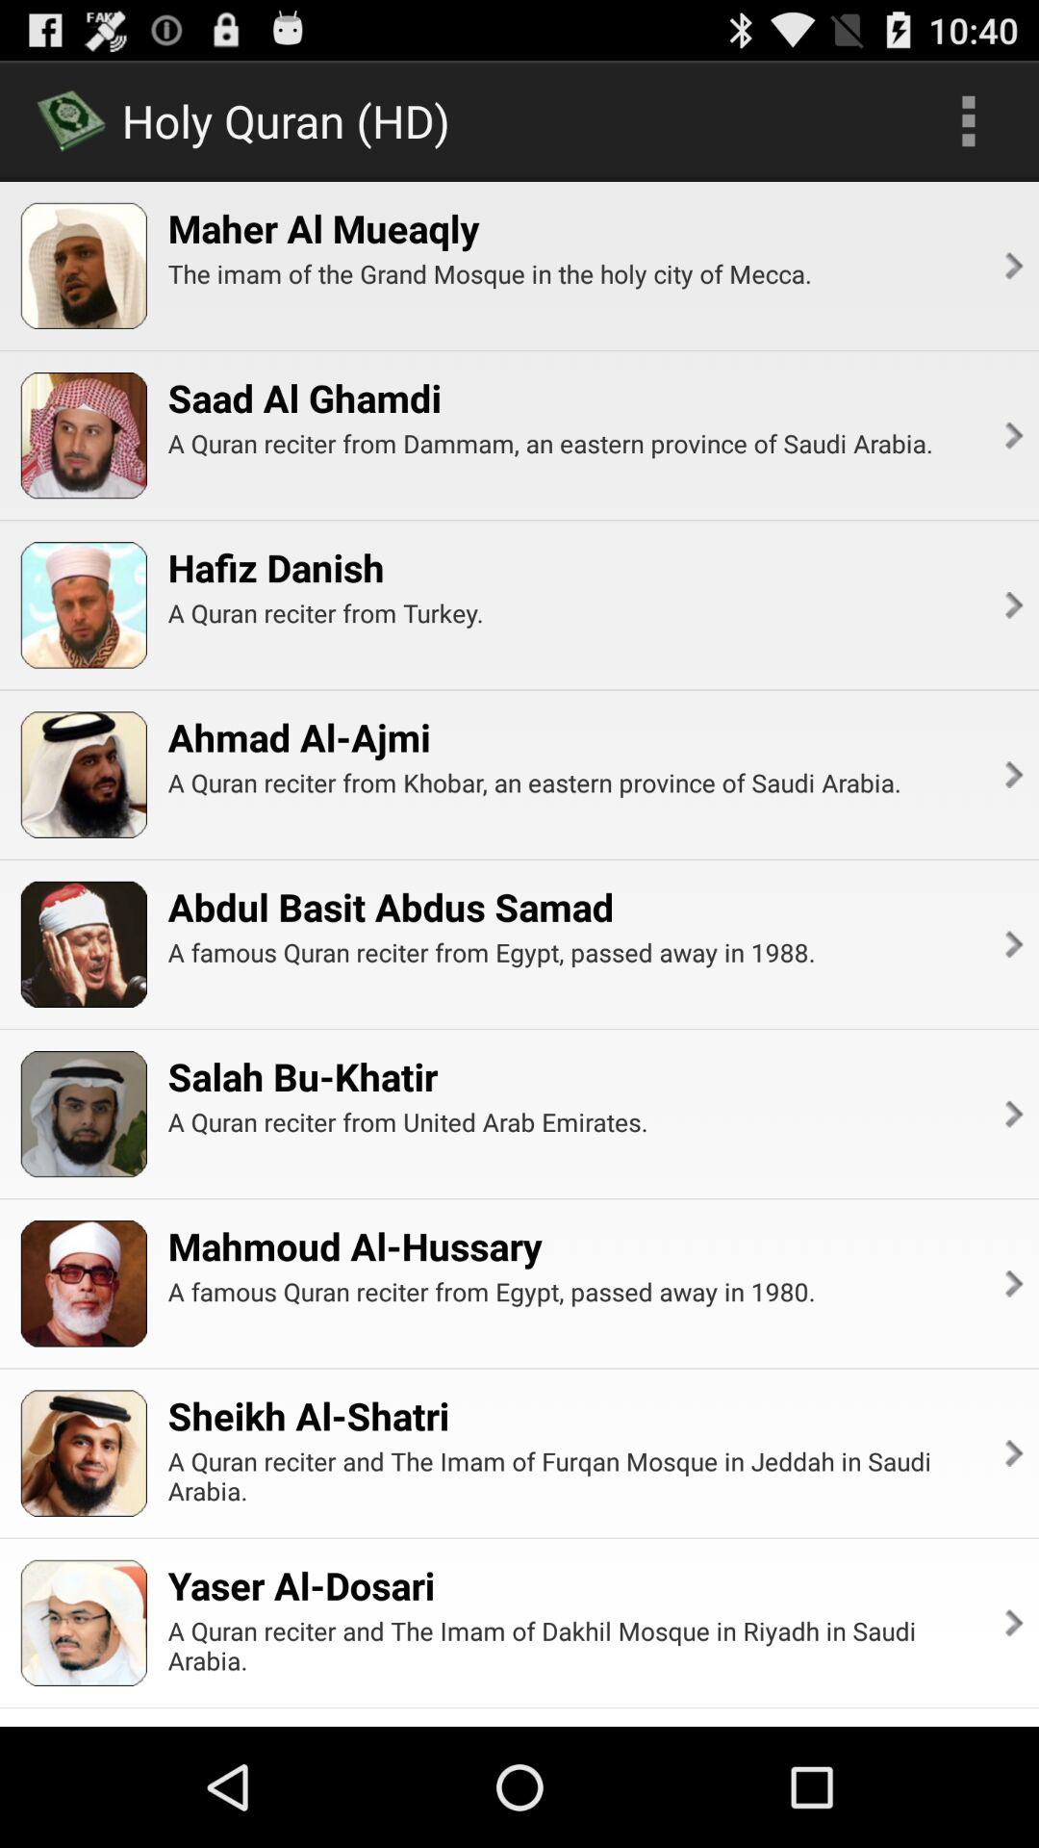 Image resolution: width=1039 pixels, height=1848 pixels. Describe the element at coordinates (1012, 1623) in the screenshot. I see `turn off the icon to the right of the a quran reciter app` at that location.